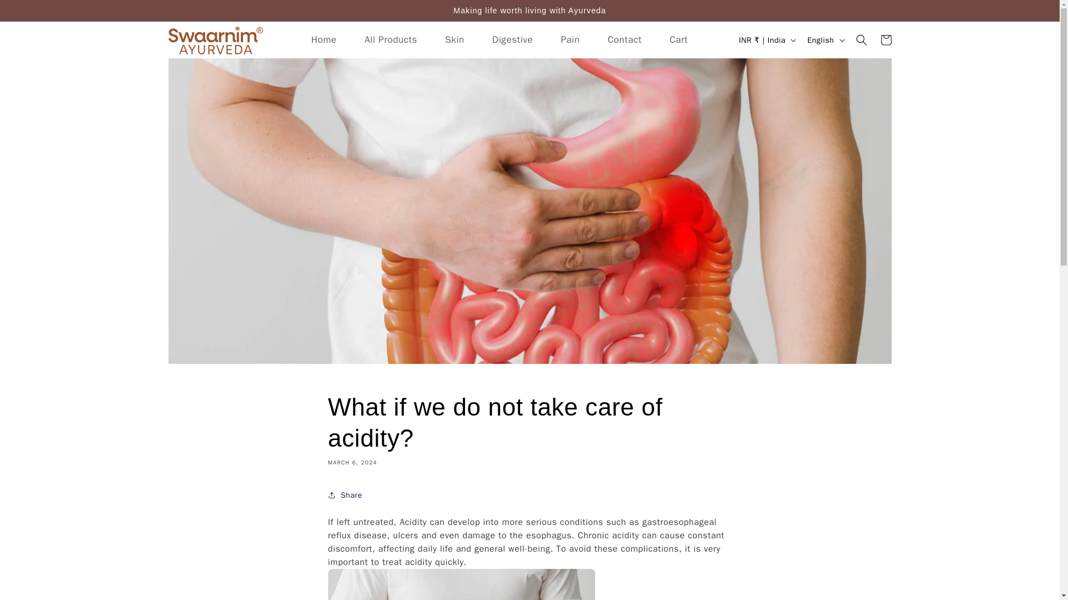 The height and width of the screenshot is (600, 1068). What do you see at coordinates (513, 40) in the screenshot?
I see `Digestive` at bounding box center [513, 40].